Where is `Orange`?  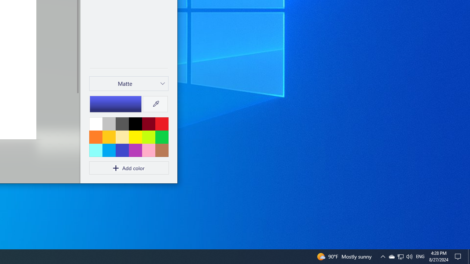
Orange is located at coordinates (96, 137).